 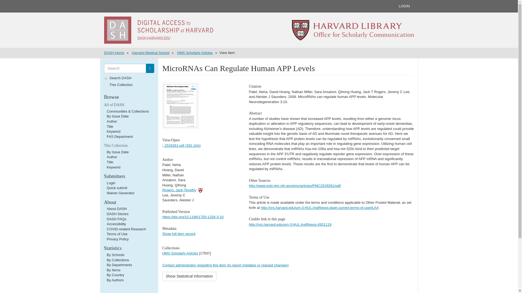 I want to click on FAS Department, so click(x=119, y=136).